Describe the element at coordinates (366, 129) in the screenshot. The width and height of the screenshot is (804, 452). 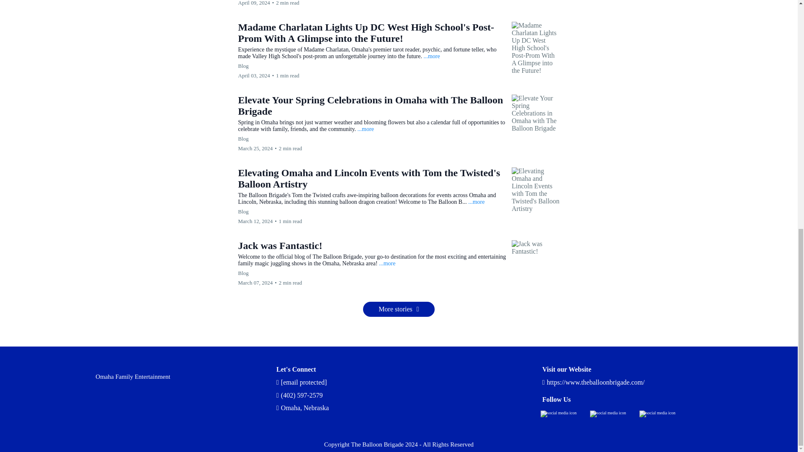
I see `...more` at that location.